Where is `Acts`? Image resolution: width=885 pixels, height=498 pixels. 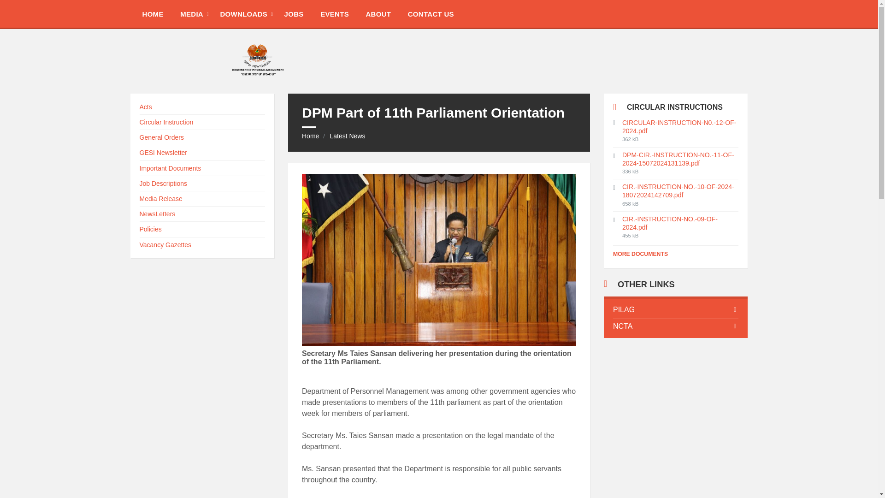 Acts is located at coordinates (145, 107).